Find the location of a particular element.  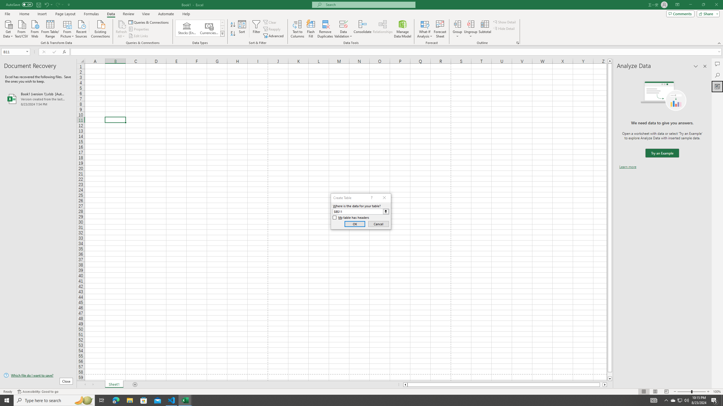

Page Break Preview is located at coordinates (667, 392).